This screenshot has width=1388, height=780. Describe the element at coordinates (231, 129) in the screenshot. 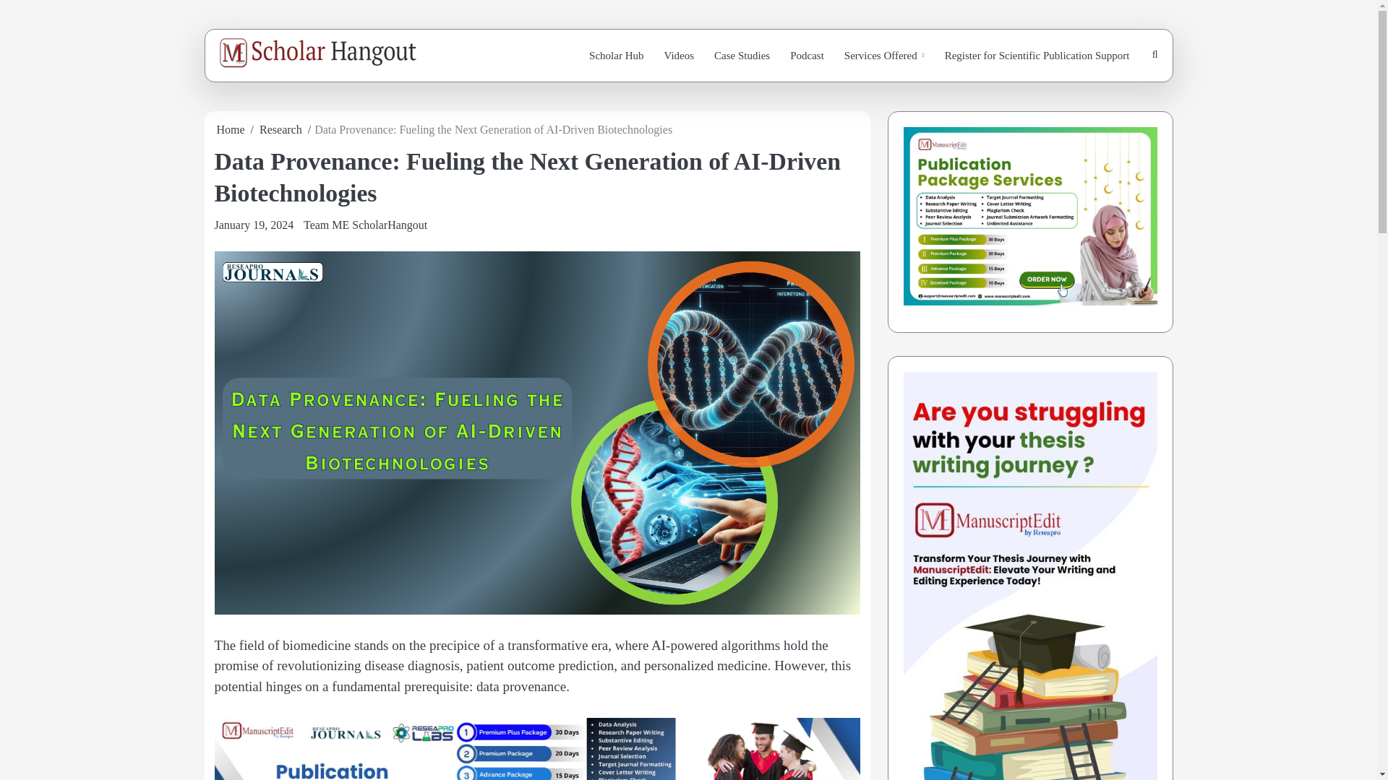

I see `Home` at that location.